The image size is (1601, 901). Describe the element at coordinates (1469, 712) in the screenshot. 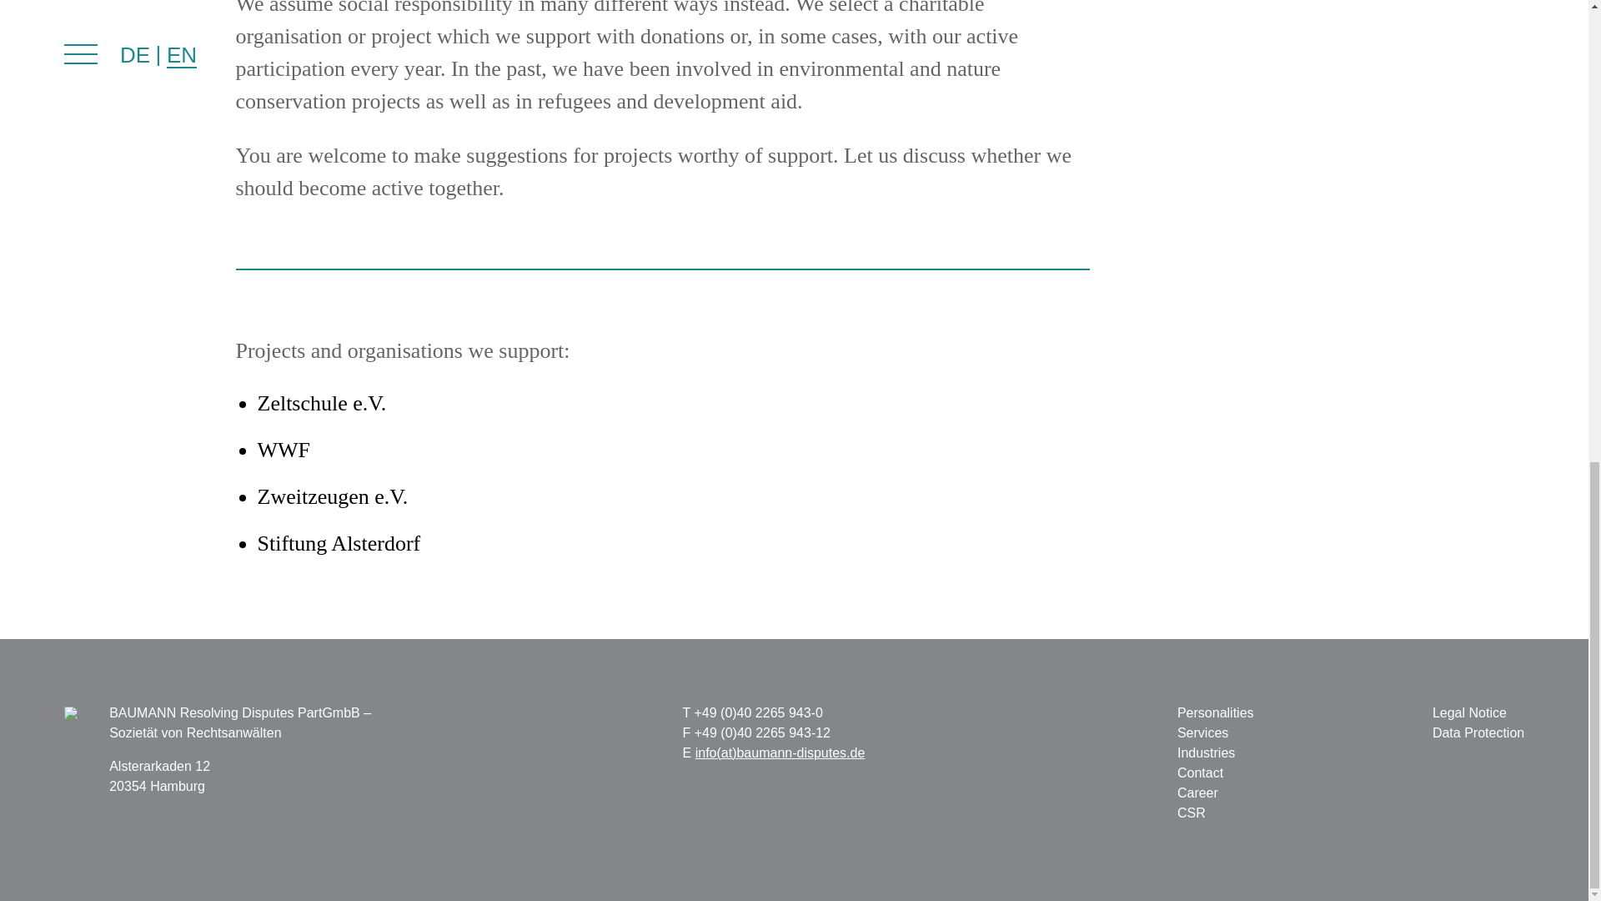

I see `Legal Notice` at that location.